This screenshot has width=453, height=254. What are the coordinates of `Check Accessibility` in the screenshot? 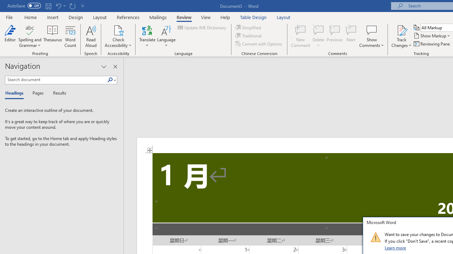 It's located at (118, 30).